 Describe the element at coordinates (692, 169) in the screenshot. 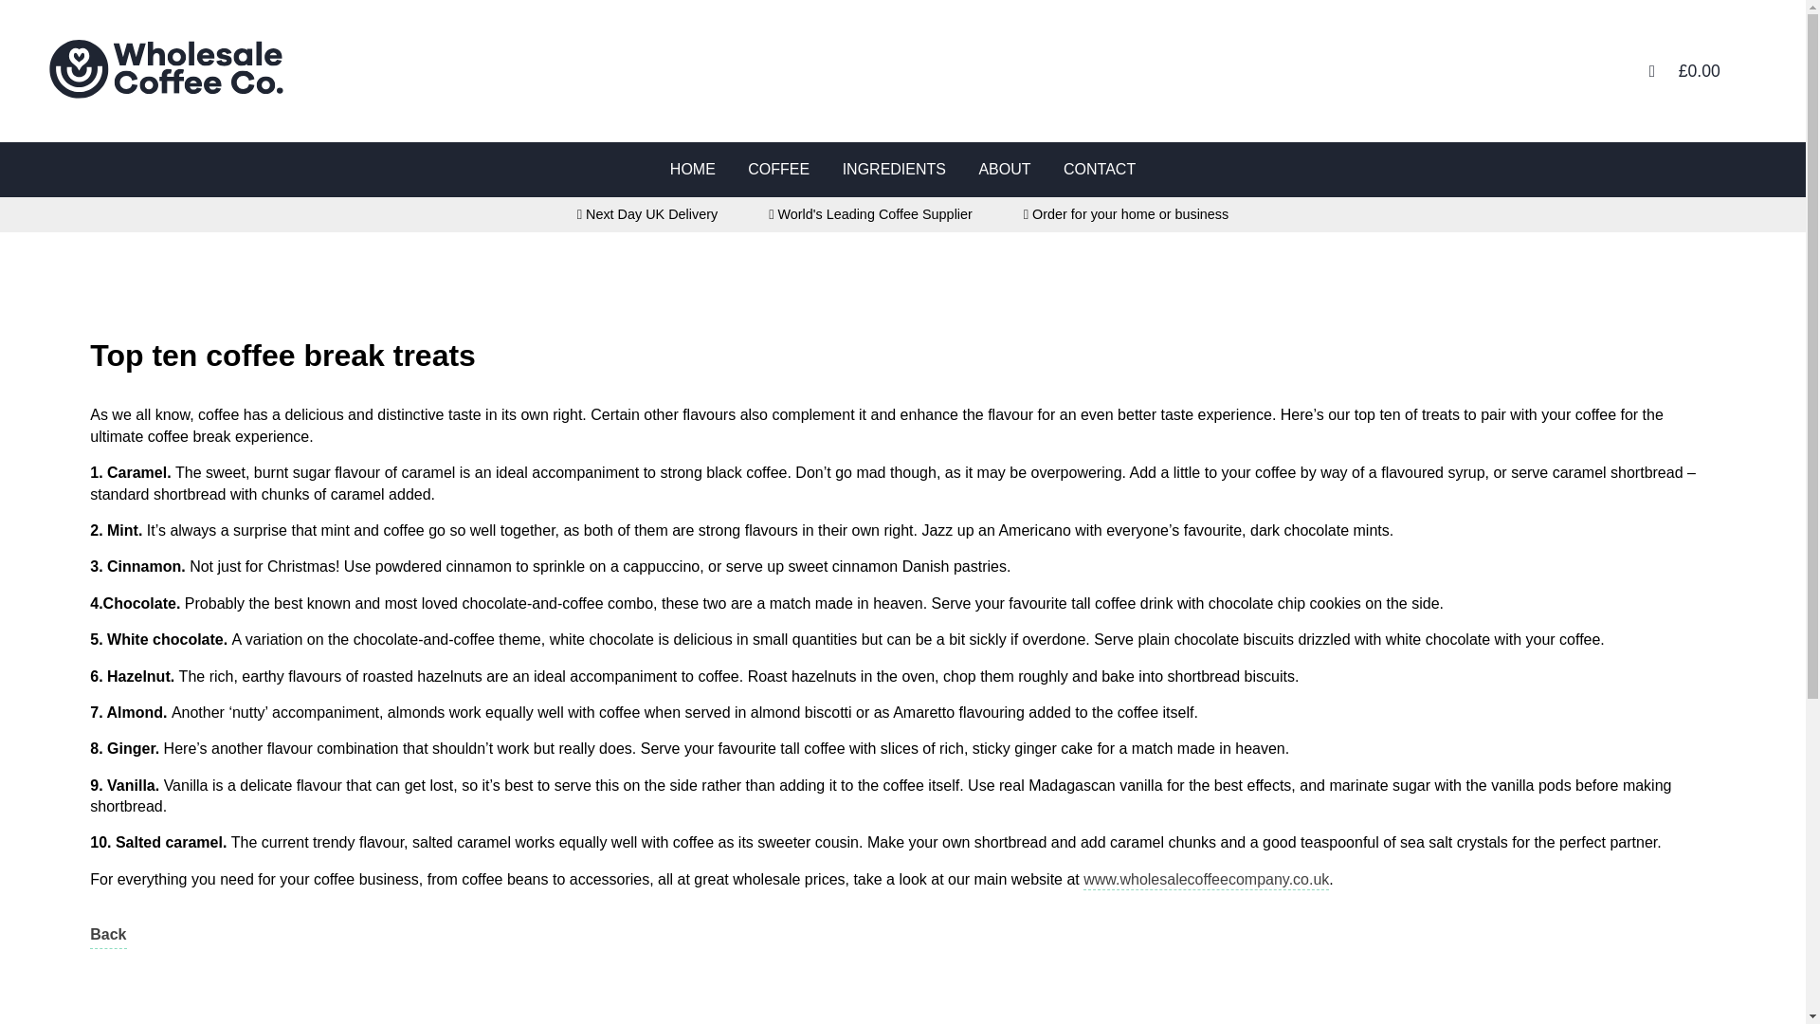

I see `HOME` at that location.